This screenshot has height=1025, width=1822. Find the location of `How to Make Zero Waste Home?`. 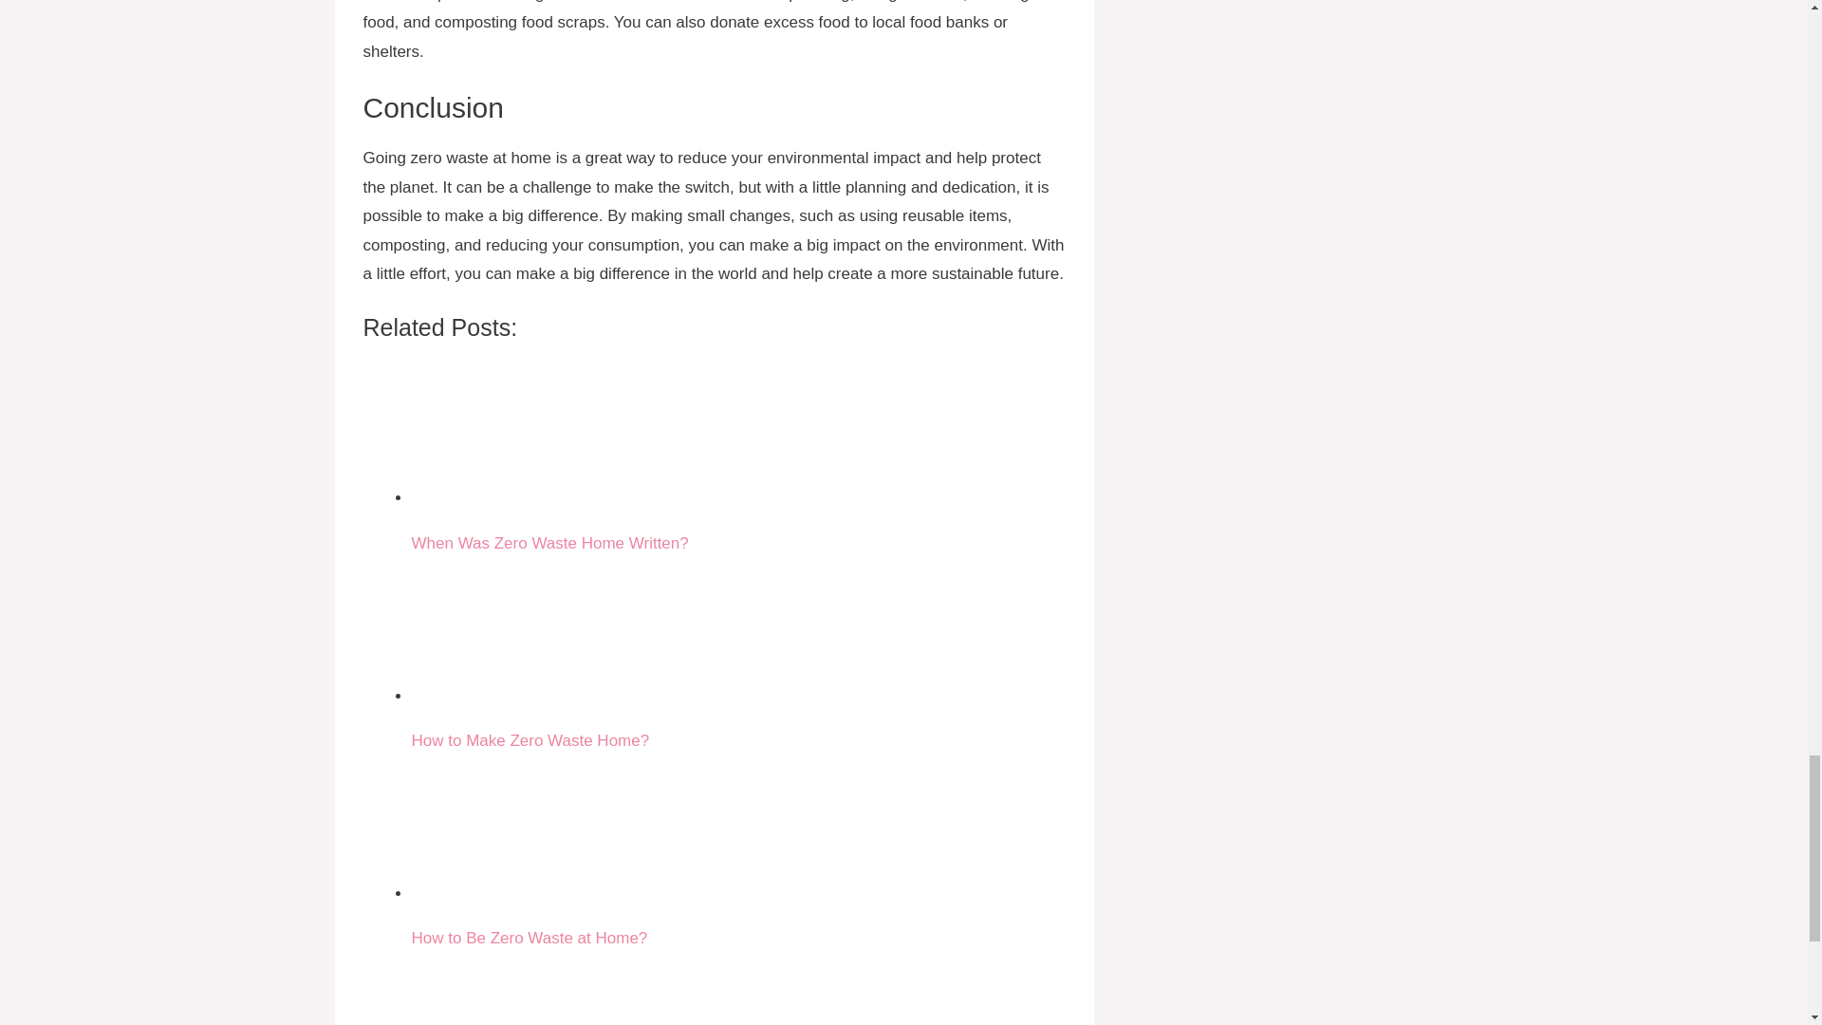

How to Make Zero Waste Home? is located at coordinates (482, 629).